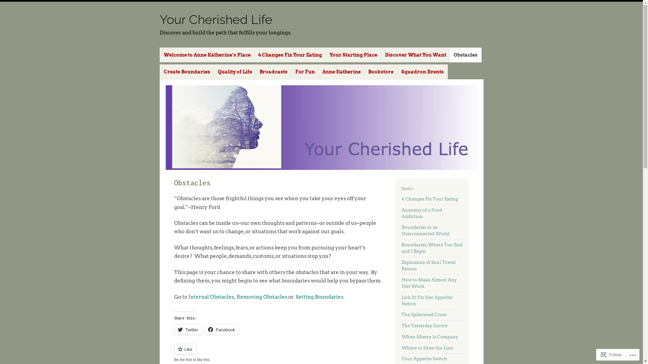 This screenshot has height=364, width=648. I want to click on Like or Reblog, so click(278, 353).